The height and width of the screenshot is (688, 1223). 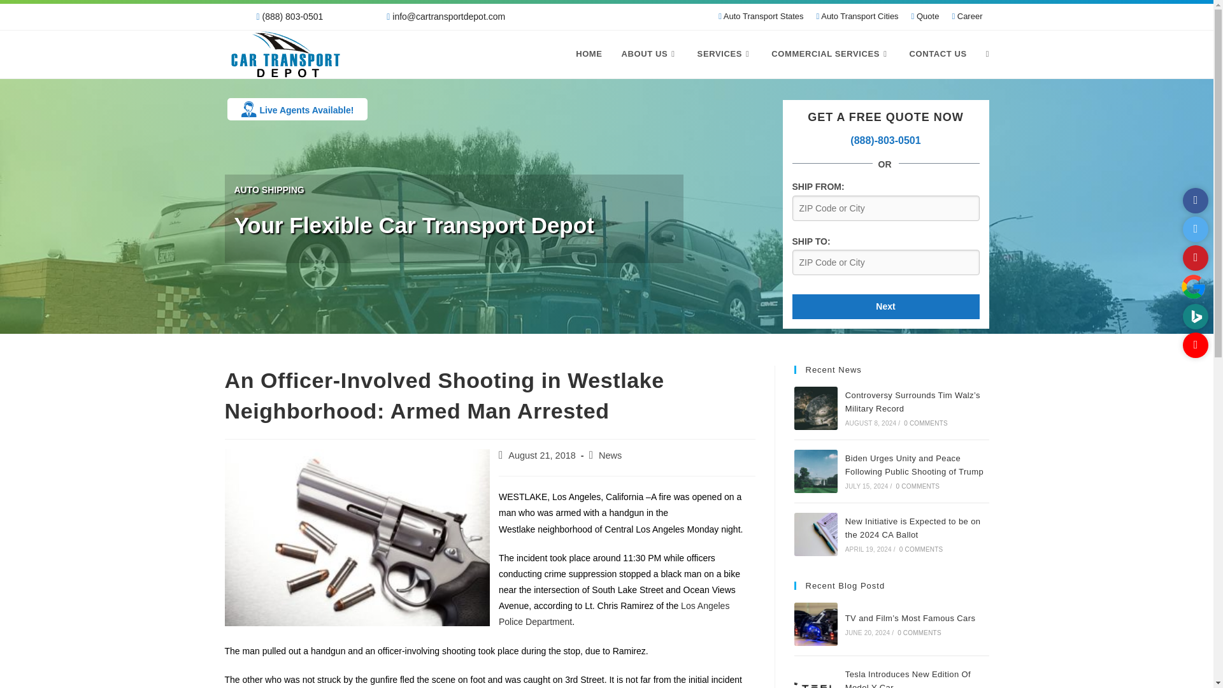 I want to click on Enter a location, so click(x=885, y=208).